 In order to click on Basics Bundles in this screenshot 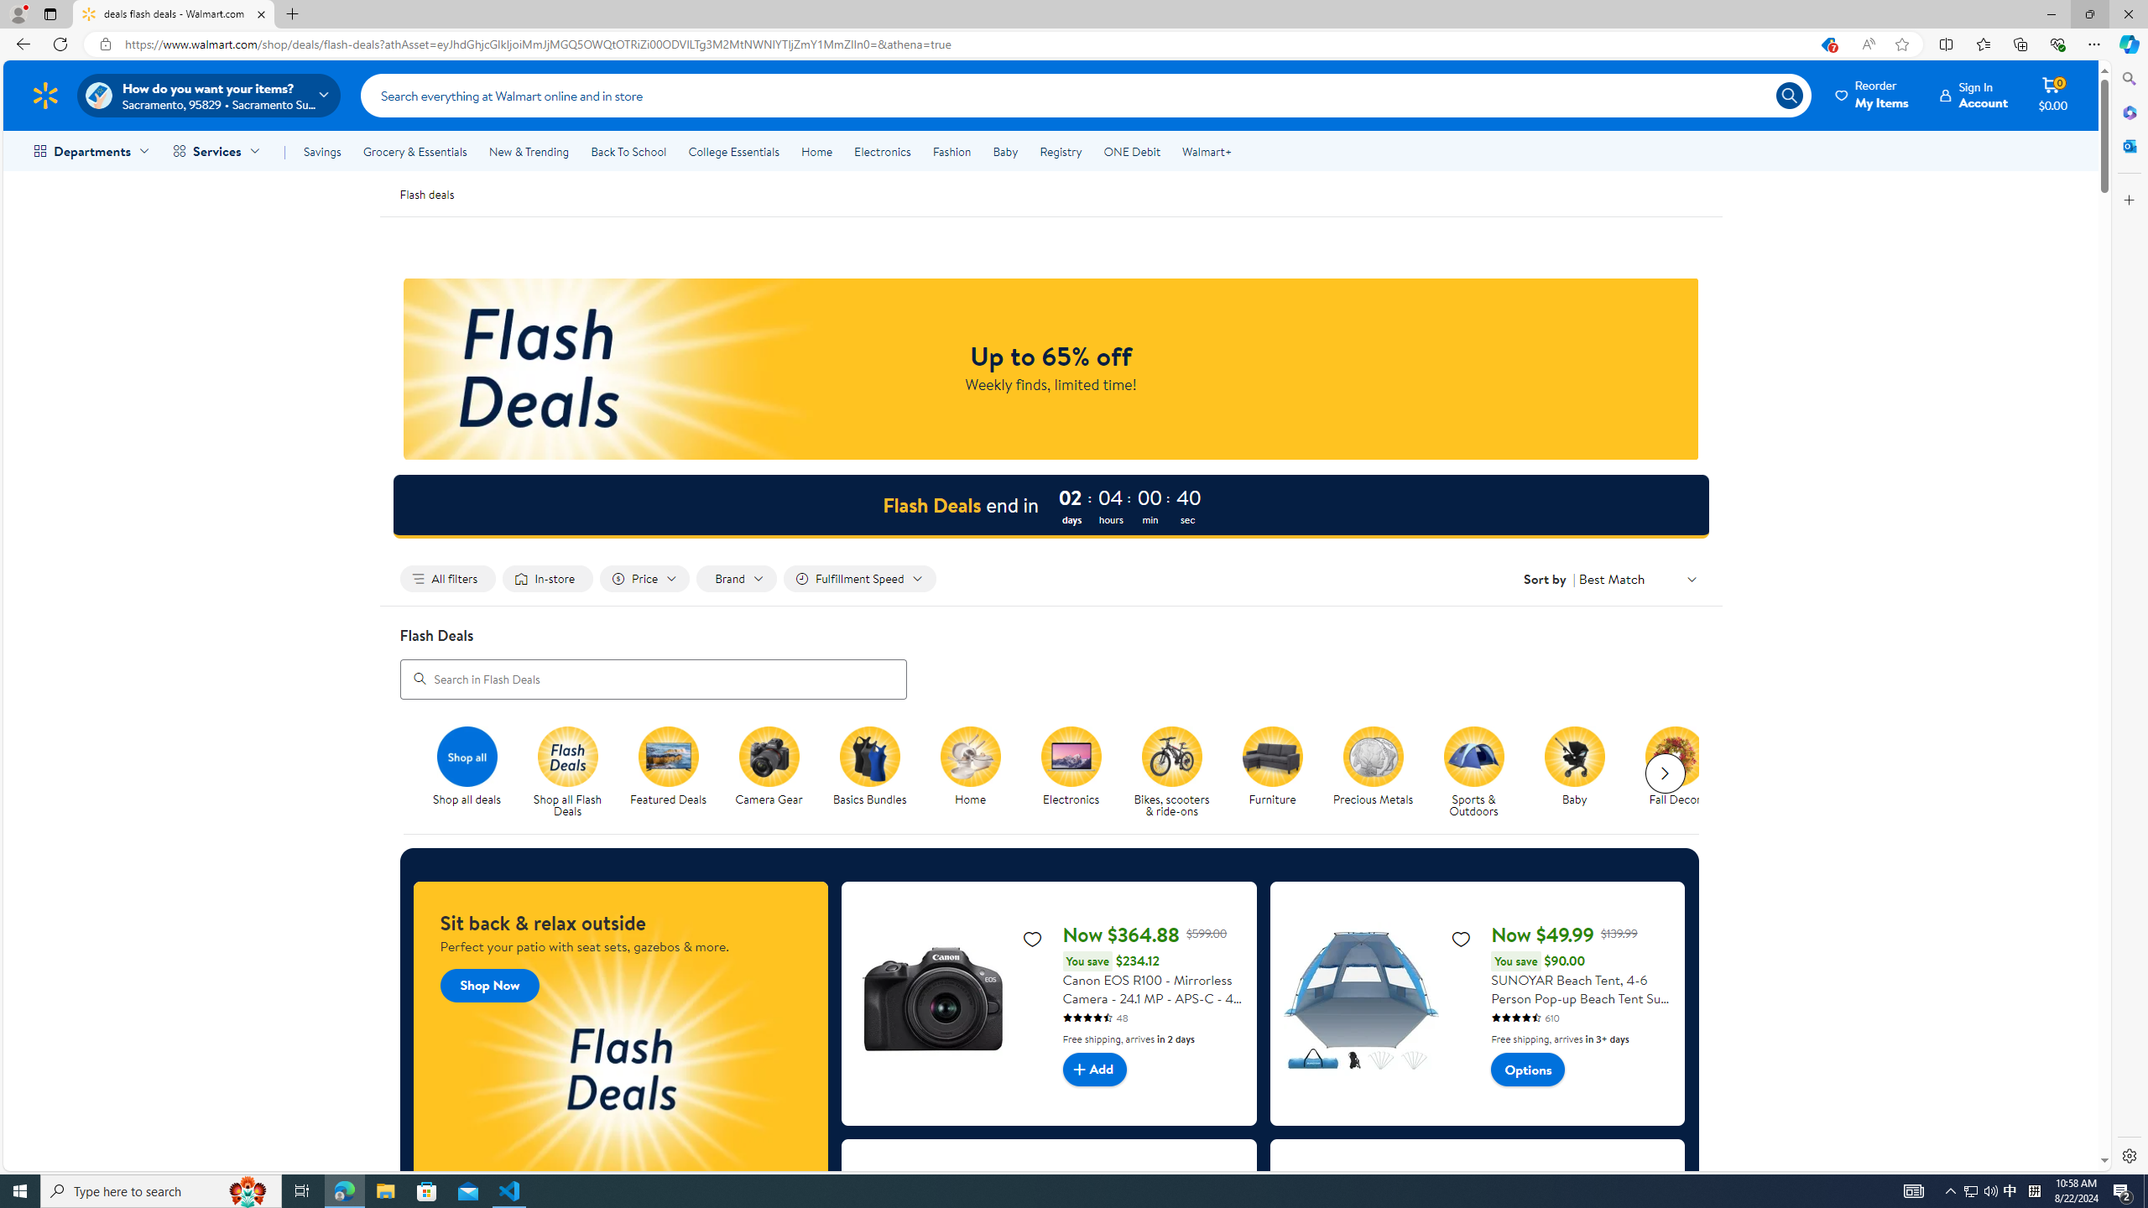, I will do `click(869, 756)`.